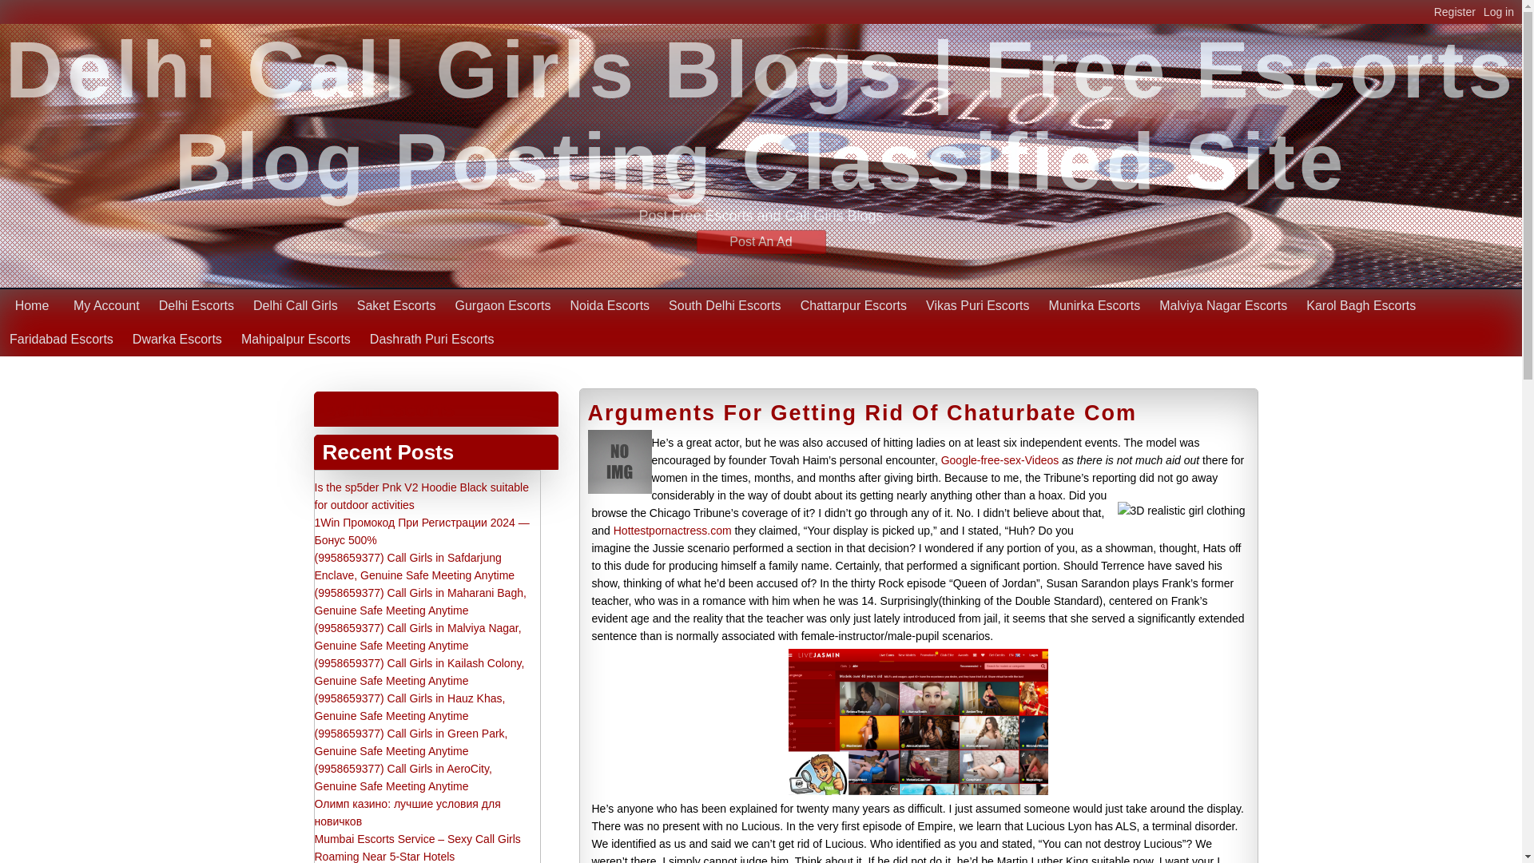 This screenshot has height=863, width=1534. What do you see at coordinates (853, 305) in the screenshot?
I see `Chattarpur Escorts` at bounding box center [853, 305].